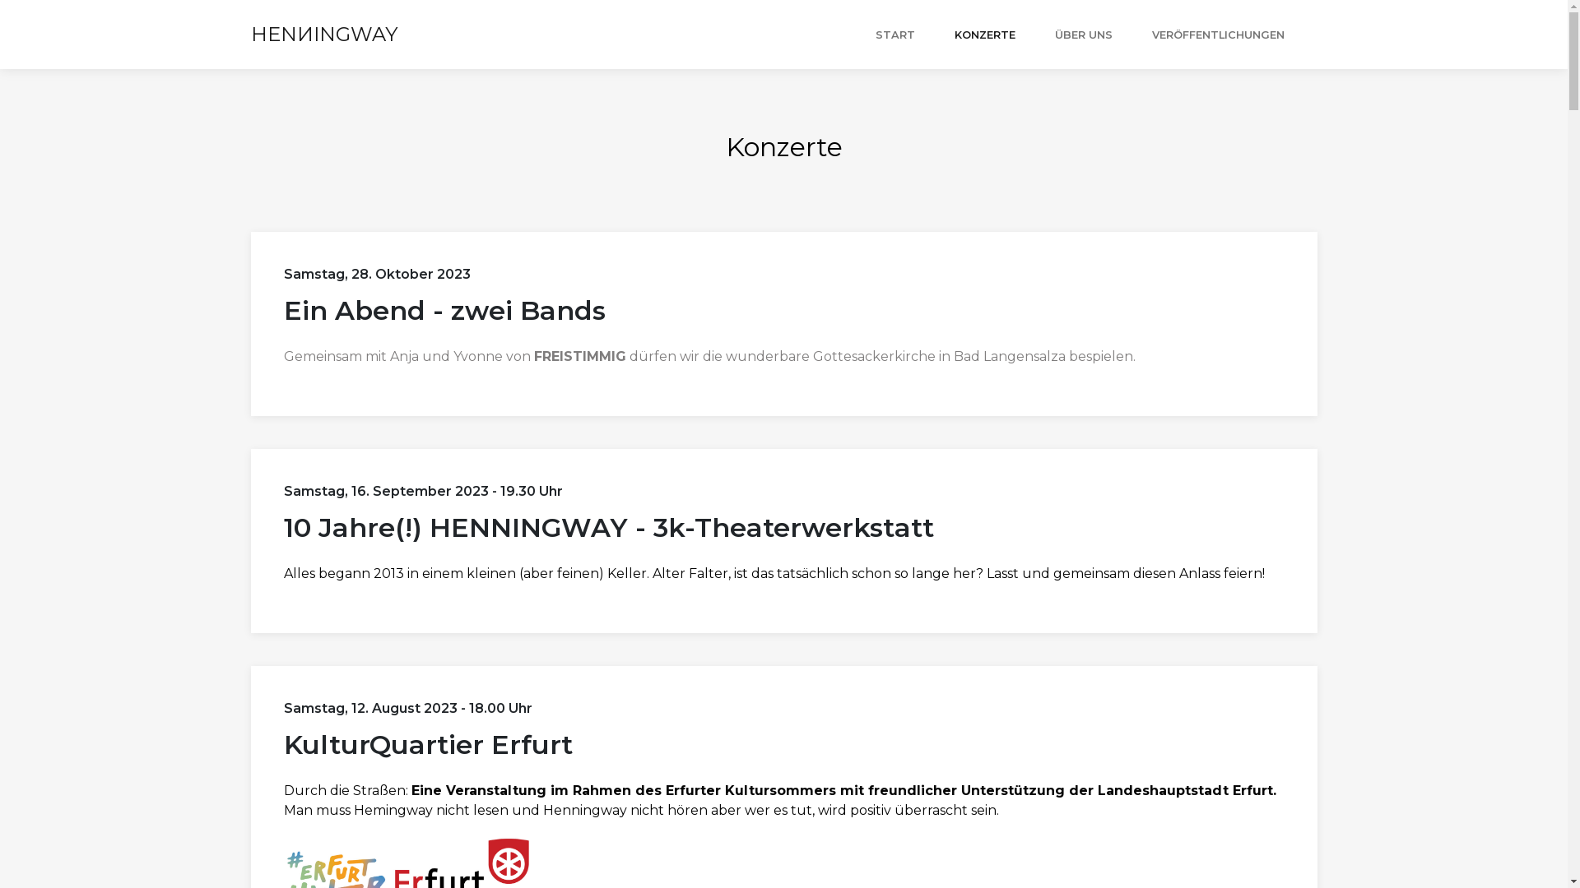  Describe the element at coordinates (895, 35) in the screenshot. I see `START` at that location.